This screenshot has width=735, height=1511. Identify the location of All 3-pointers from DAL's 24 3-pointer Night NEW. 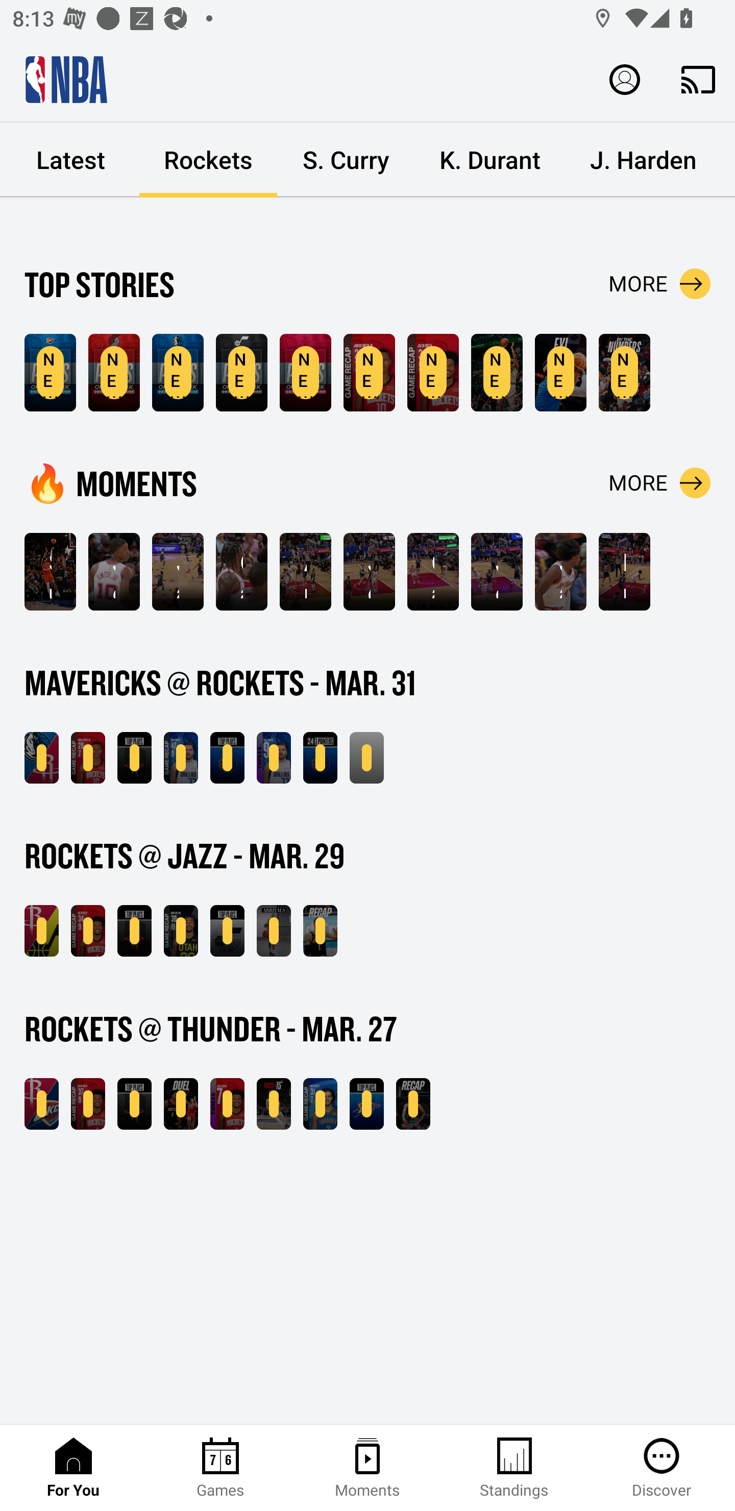
(320, 758).